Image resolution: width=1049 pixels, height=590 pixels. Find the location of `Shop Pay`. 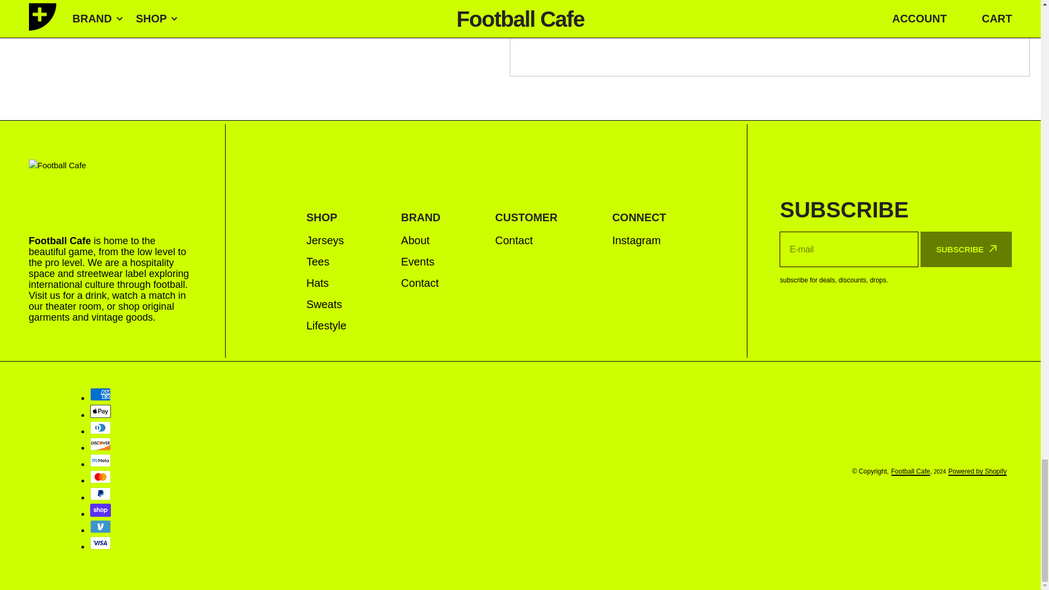

Shop Pay is located at coordinates (99, 510).